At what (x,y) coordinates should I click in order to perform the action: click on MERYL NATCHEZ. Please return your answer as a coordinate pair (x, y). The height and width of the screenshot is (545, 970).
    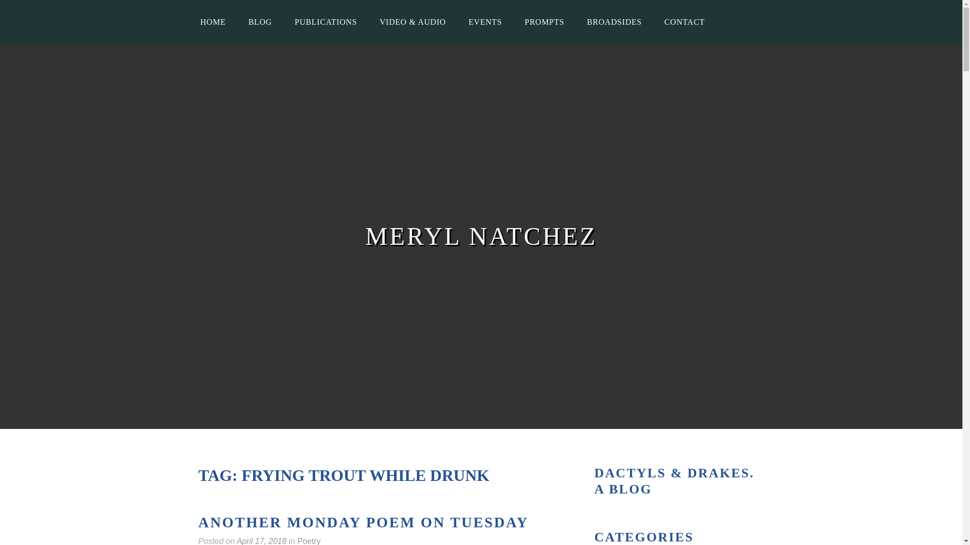
    Looking at the image, I should click on (481, 236).